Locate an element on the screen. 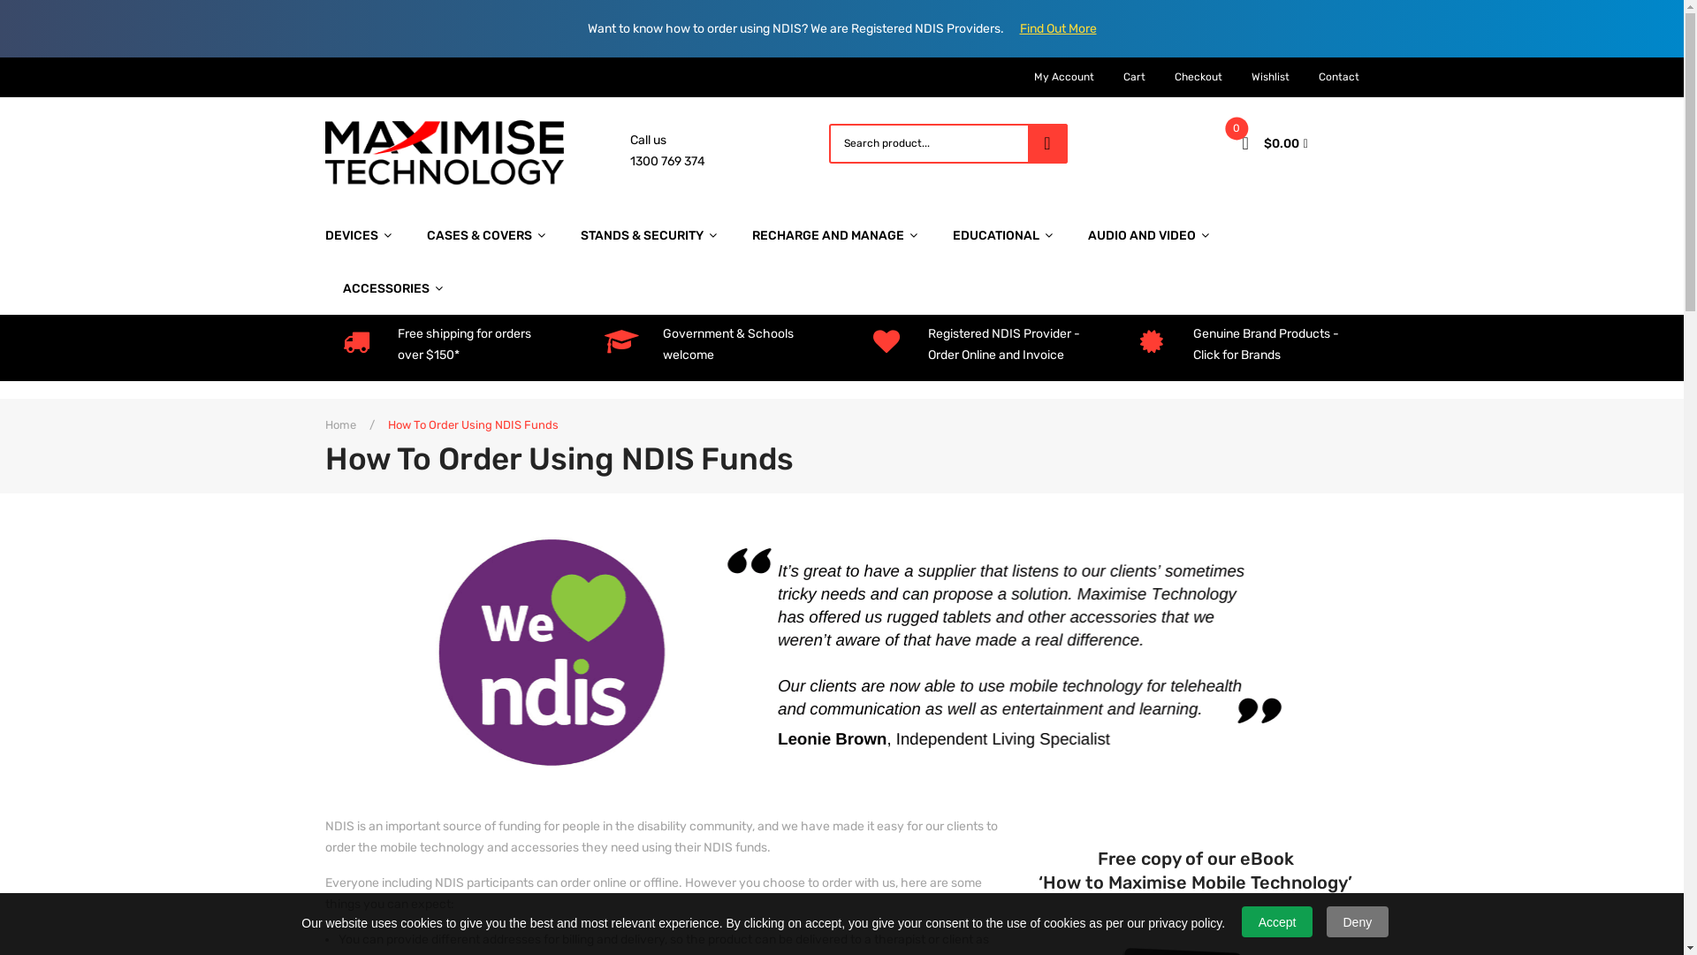 The width and height of the screenshot is (1697, 955). Contact is located at coordinates (1339, 77).